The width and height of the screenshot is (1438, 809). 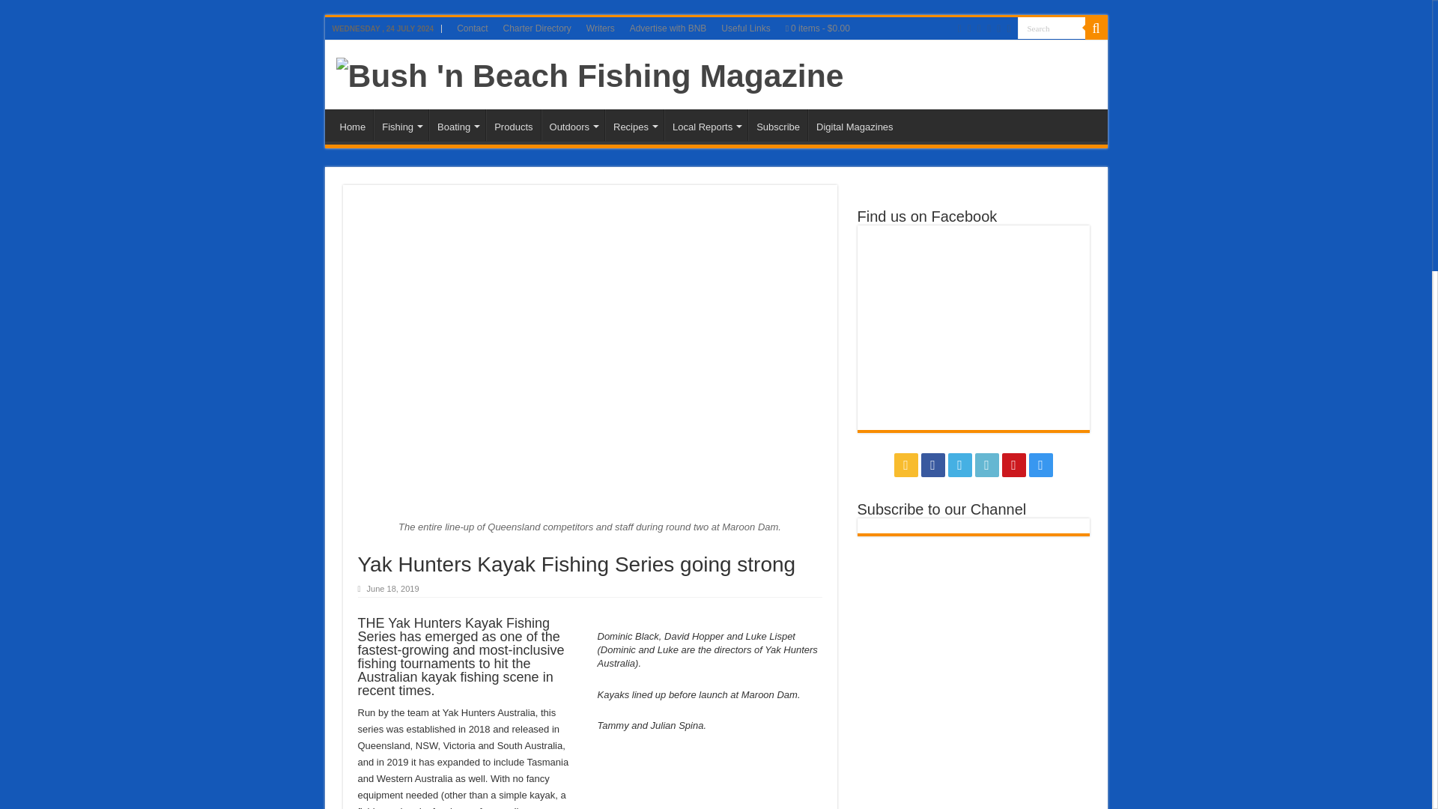 What do you see at coordinates (745, 28) in the screenshot?
I see `Useful Links` at bounding box center [745, 28].